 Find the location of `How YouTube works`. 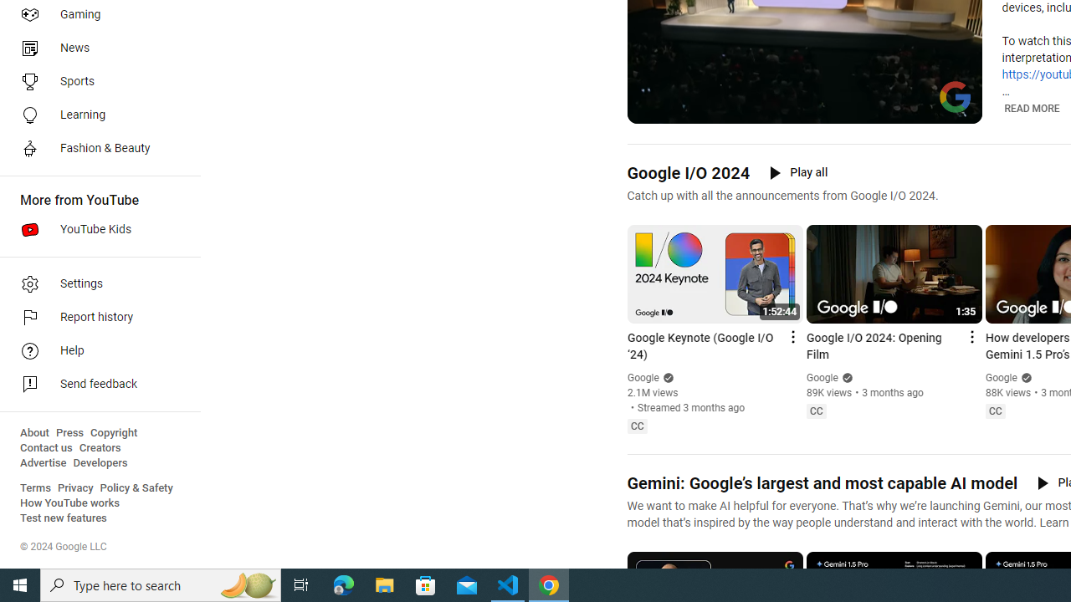

How YouTube works is located at coordinates (70, 503).